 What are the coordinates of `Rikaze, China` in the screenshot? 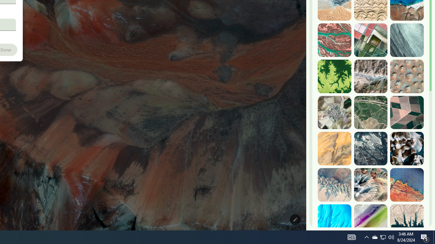 It's located at (370, 76).